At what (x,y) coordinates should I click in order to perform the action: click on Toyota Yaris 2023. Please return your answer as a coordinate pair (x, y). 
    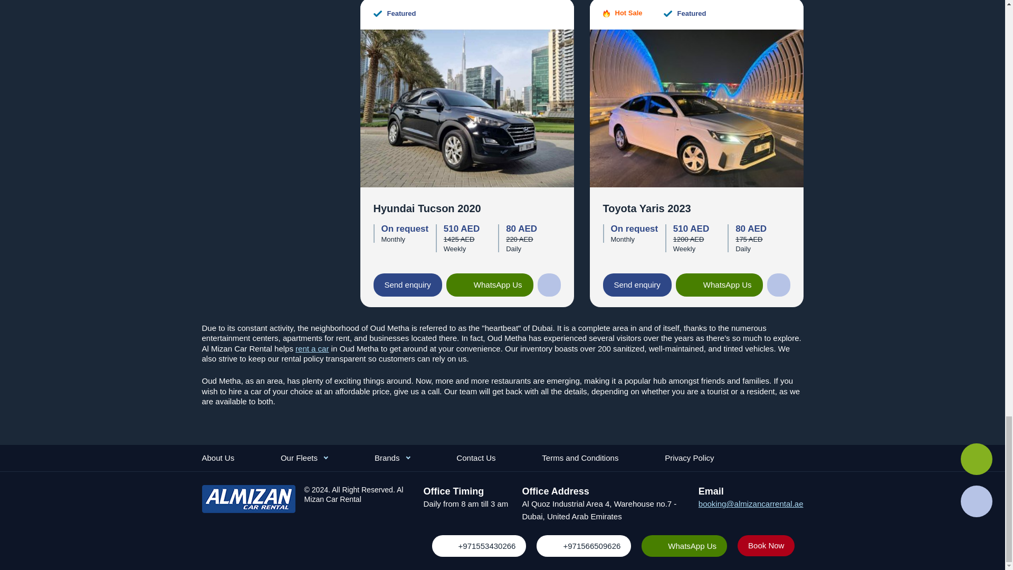
    Looking at the image, I should click on (696, 107).